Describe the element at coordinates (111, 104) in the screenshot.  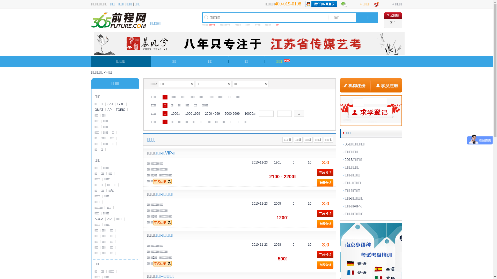
I see `SAT` at that location.